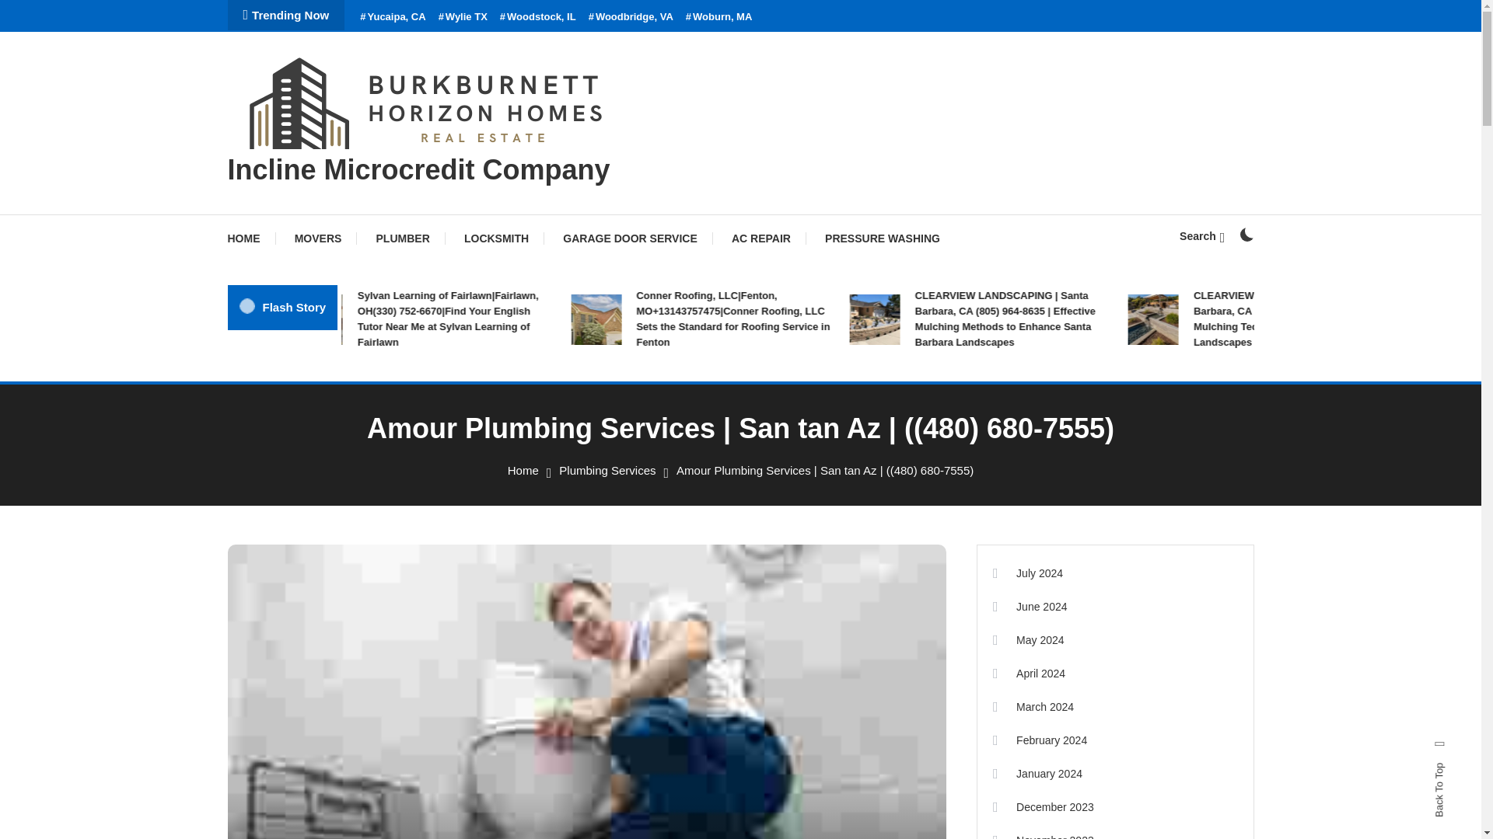 Image resolution: width=1493 pixels, height=839 pixels. Describe the element at coordinates (403, 238) in the screenshot. I see `PLUMBER` at that location.